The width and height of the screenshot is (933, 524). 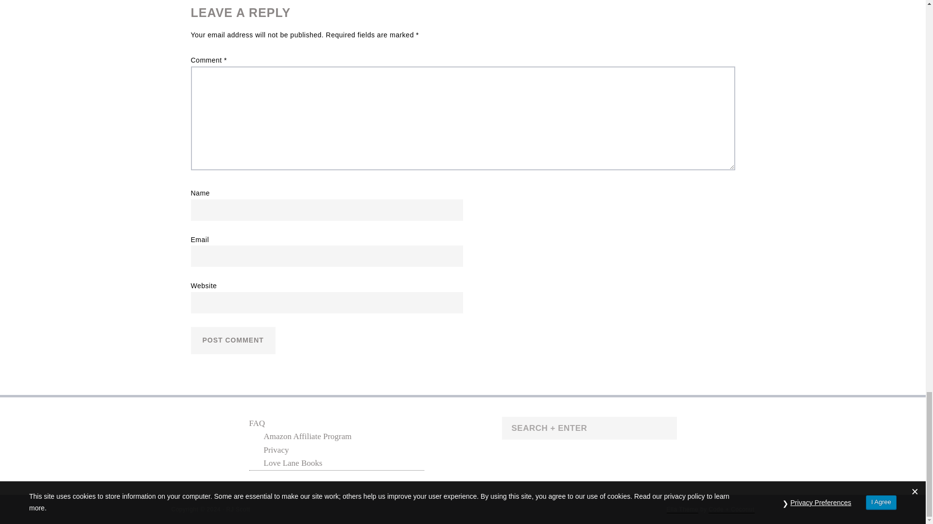 I want to click on Amazon Affiliate Program, so click(x=307, y=436).